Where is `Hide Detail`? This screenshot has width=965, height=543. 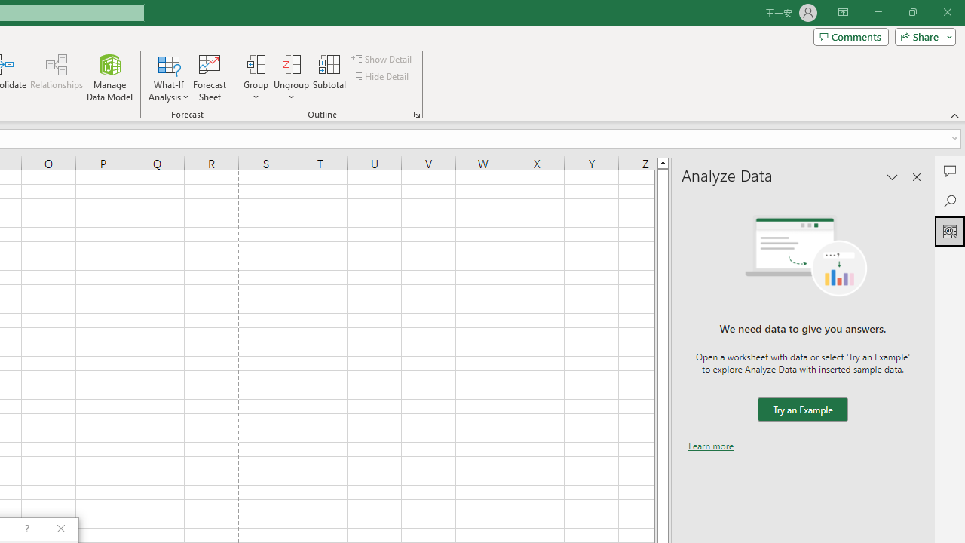 Hide Detail is located at coordinates (381, 77).